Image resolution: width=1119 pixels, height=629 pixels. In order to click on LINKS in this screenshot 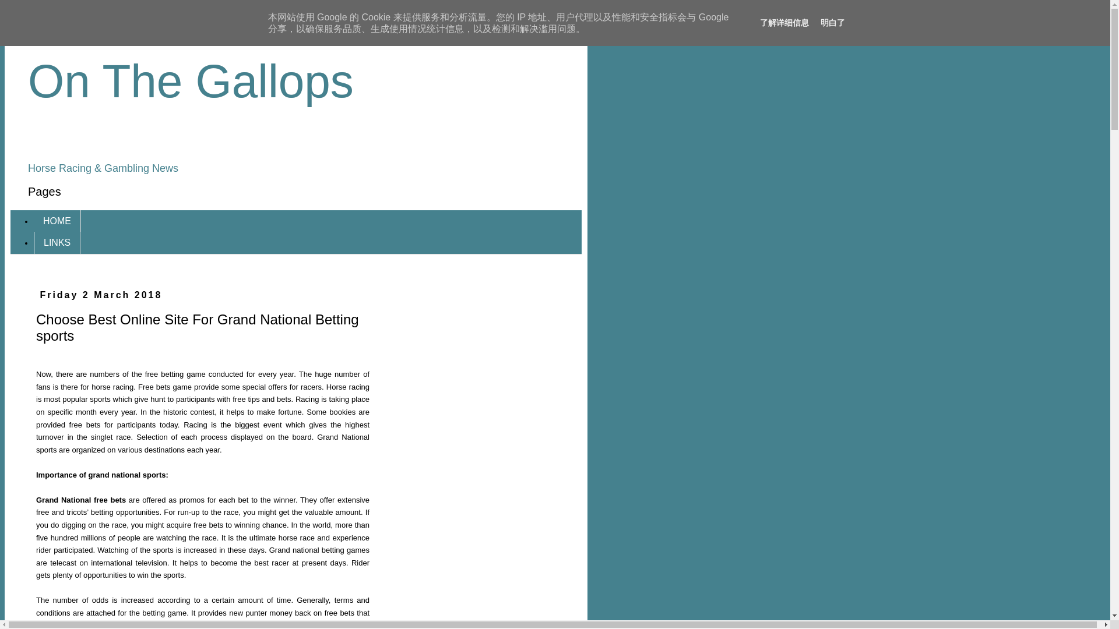, I will do `click(57, 242)`.